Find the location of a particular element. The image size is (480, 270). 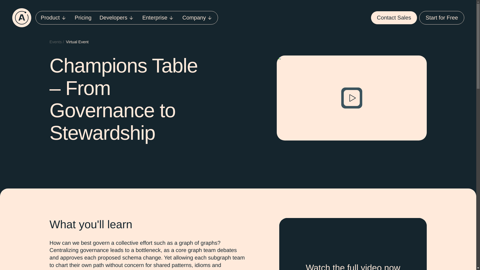

Enterprise is located at coordinates (158, 17).